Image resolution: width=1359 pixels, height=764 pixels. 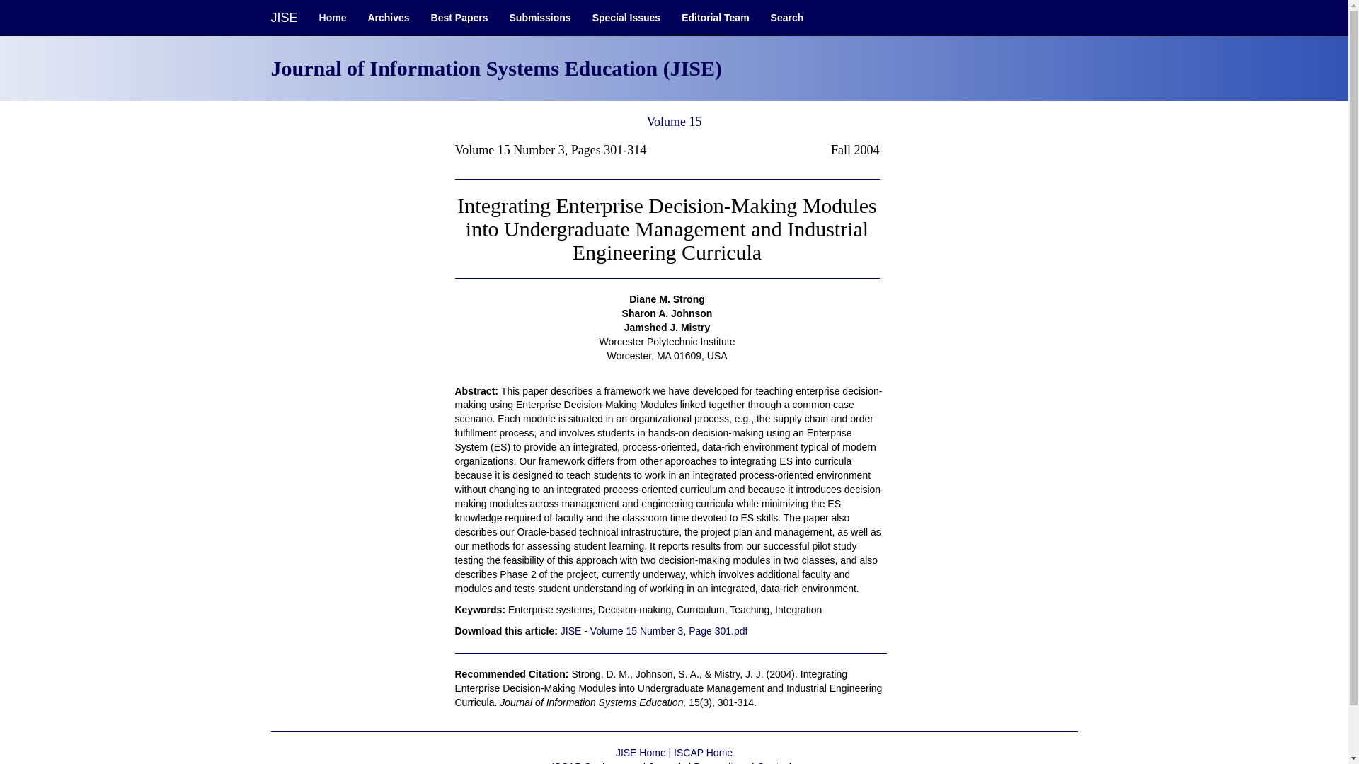 I want to click on Best Papers, so click(x=459, y=17).